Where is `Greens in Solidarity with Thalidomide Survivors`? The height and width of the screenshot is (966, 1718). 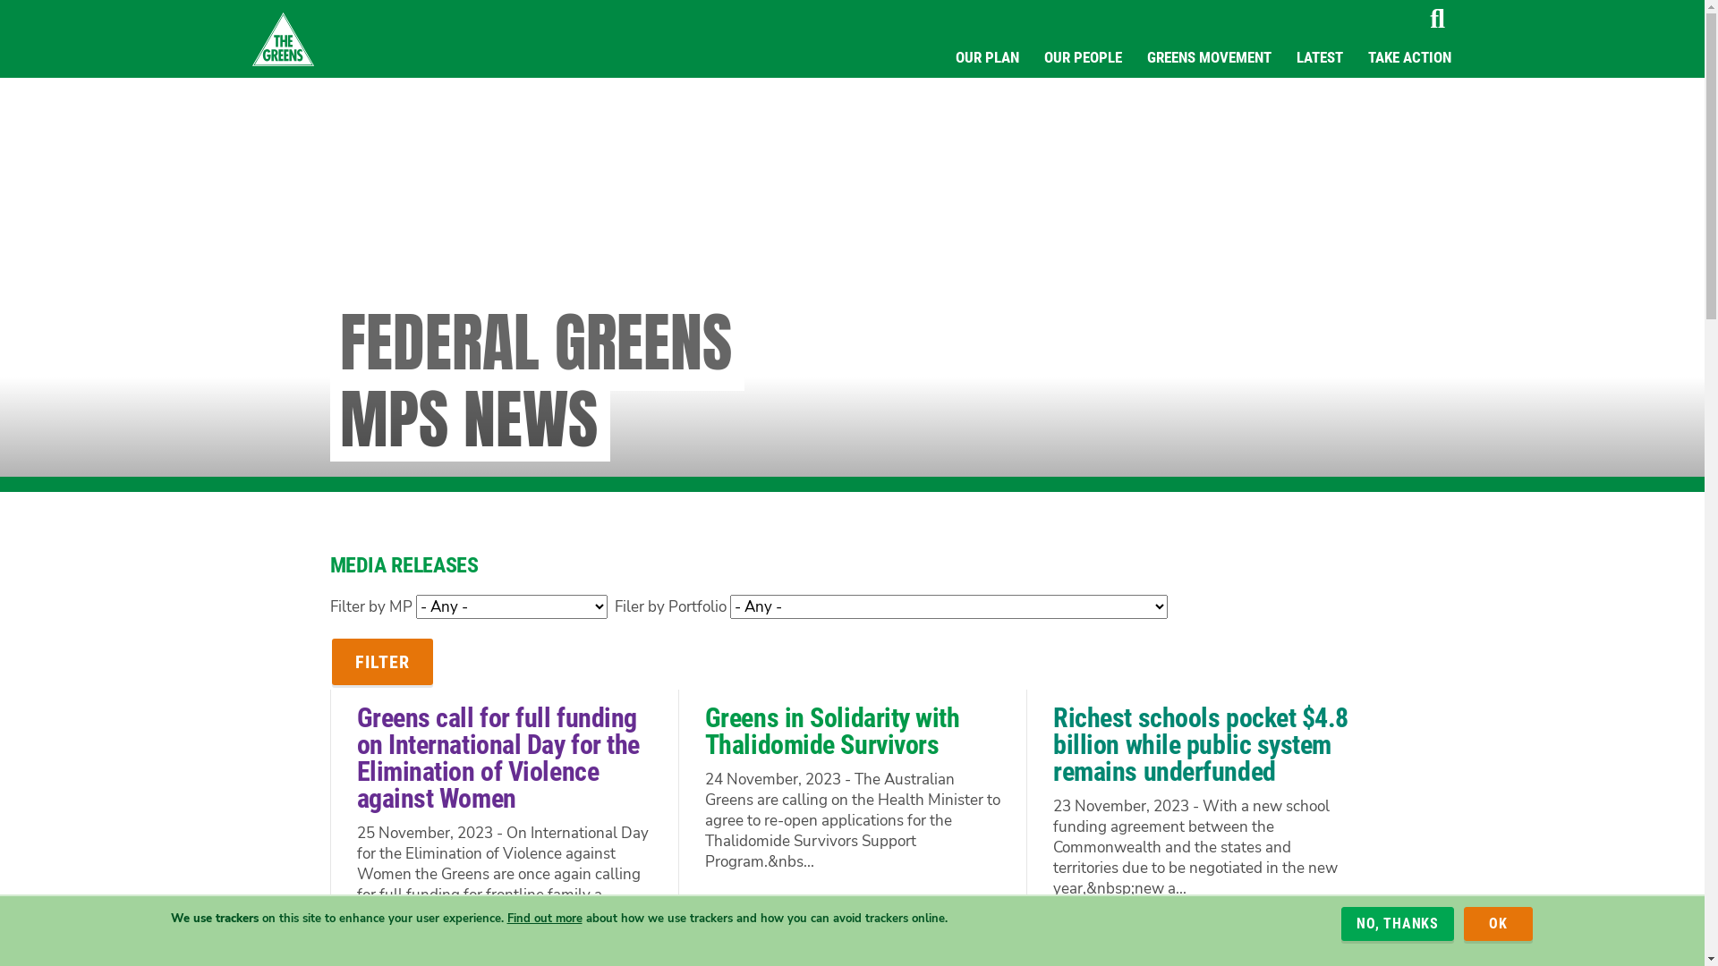
Greens in Solidarity with Thalidomide Survivors is located at coordinates (832, 732).